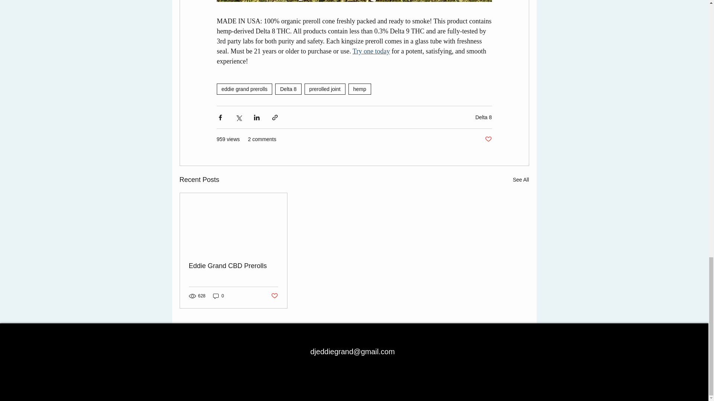 This screenshot has height=401, width=714. I want to click on prerolled joint, so click(325, 89).